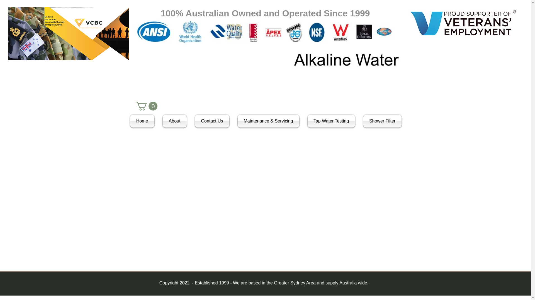  What do you see at coordinates (463, 23) in the screenshot?
I see `VEC Supporter logo inline.jpg` at bounding box center [463, 23].